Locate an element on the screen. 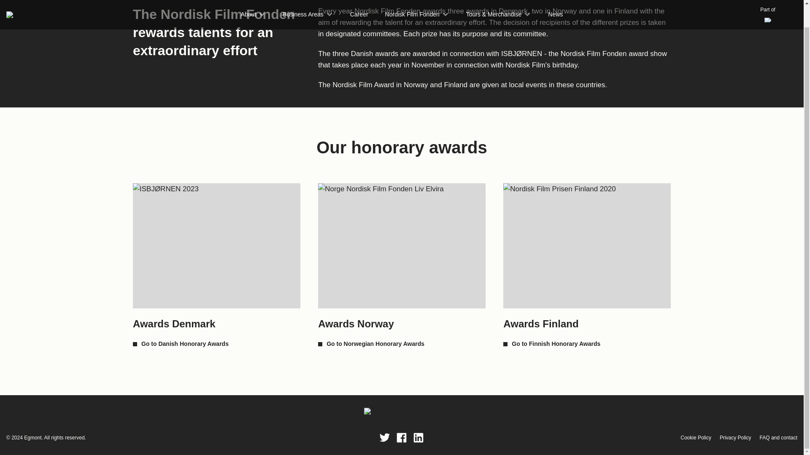 This screenshot has height=455, width=810. Privacy Policy is located at coordinates (736, 437).